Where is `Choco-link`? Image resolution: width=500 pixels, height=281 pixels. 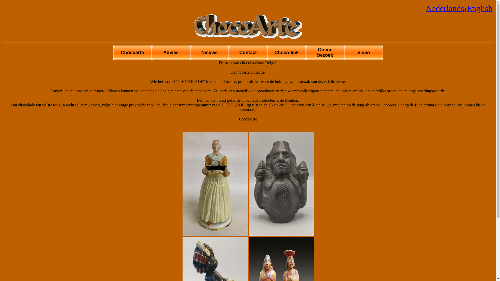
Choco-link is located at coordinates (286, 53).